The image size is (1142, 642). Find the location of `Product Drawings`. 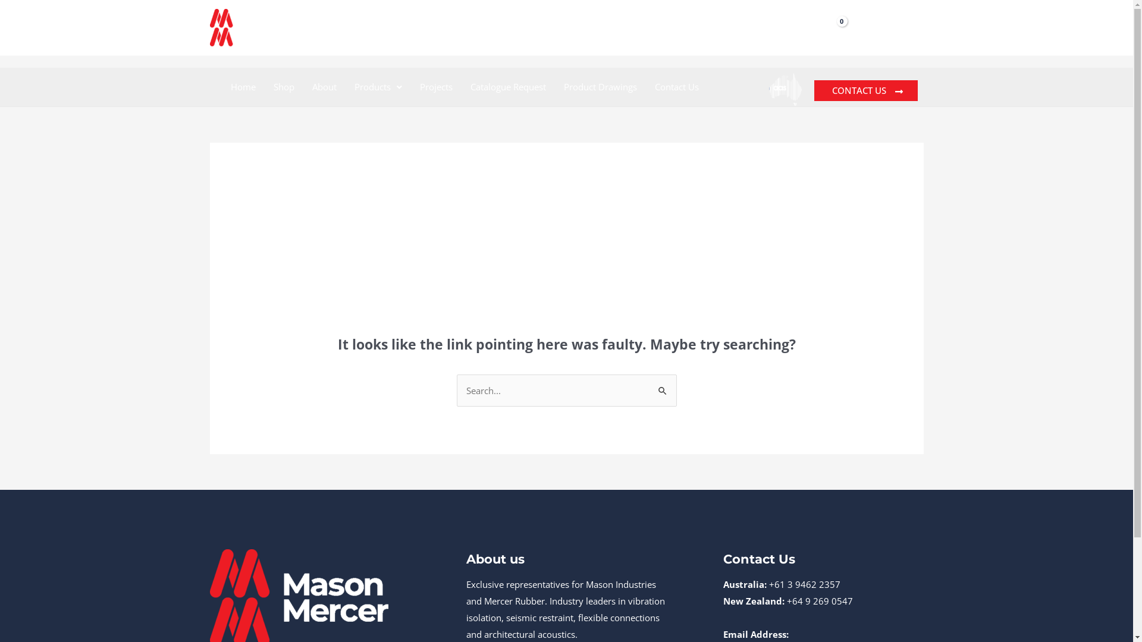

Product Drawings is located at coordinates (600, 87).